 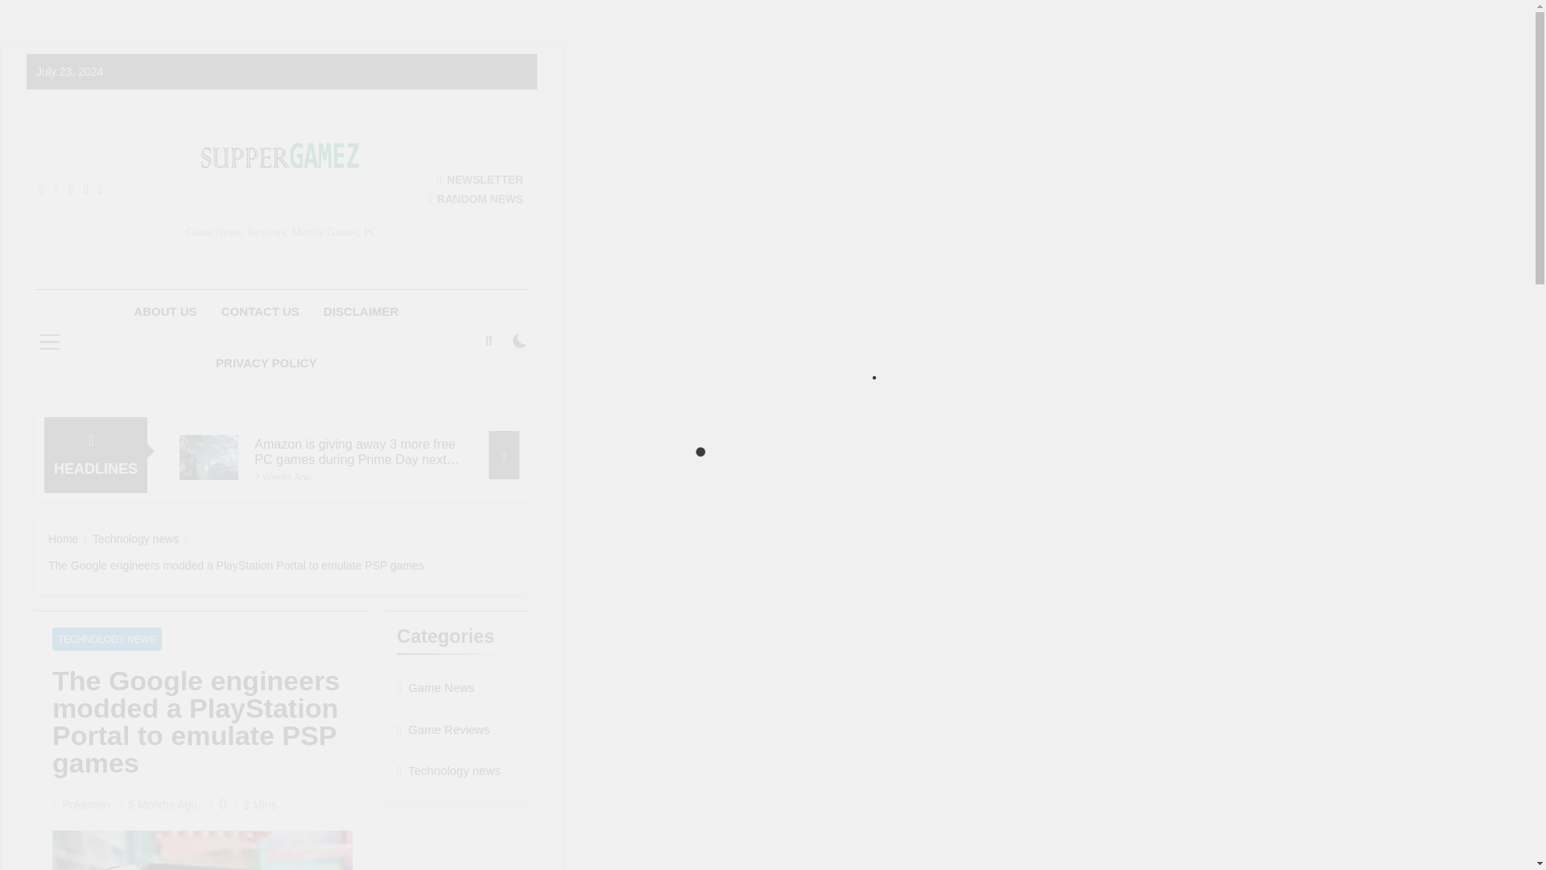 I want to click on CONTACT US, so click(x=260, y=311).